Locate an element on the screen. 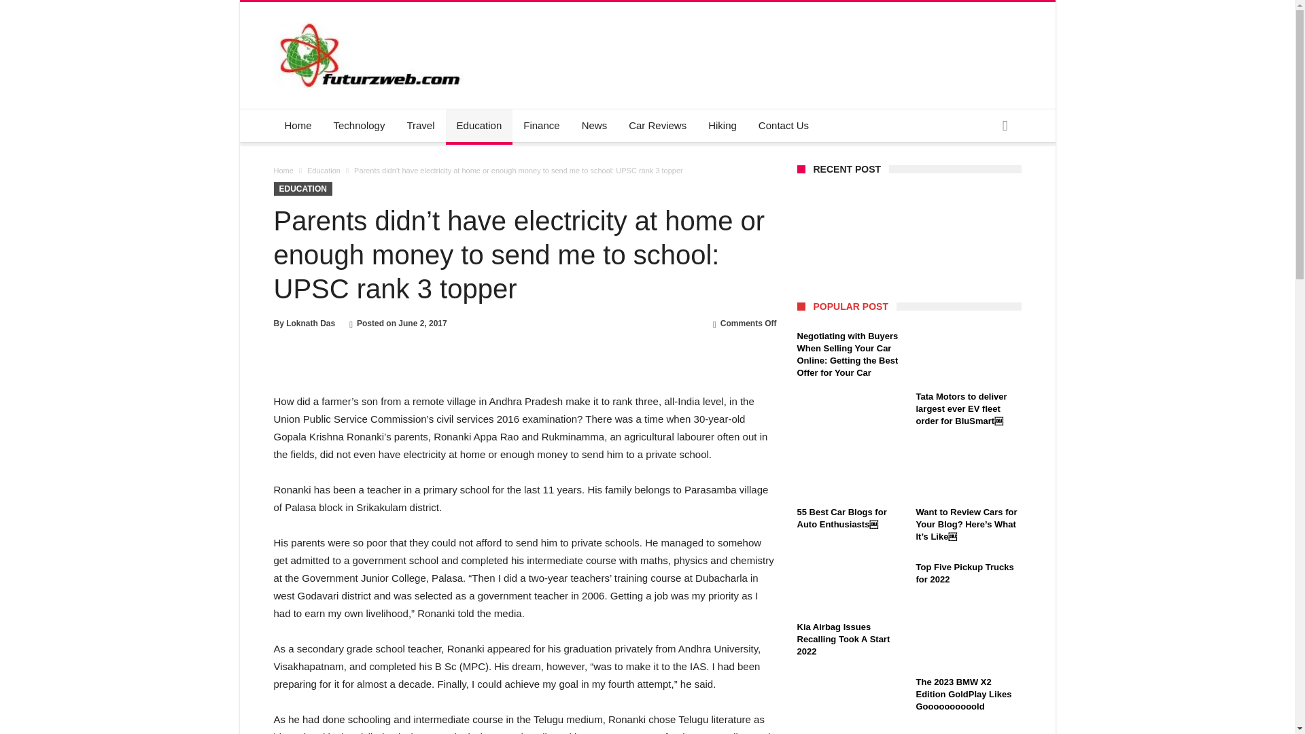  News is located at coordinates (595, 125).